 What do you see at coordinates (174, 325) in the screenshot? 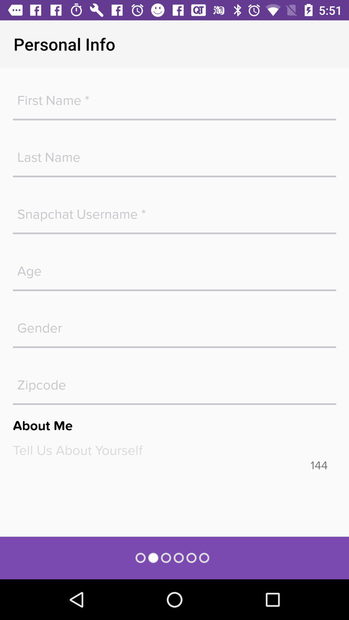
I see `enter gender` at bounding box center [174, 325].